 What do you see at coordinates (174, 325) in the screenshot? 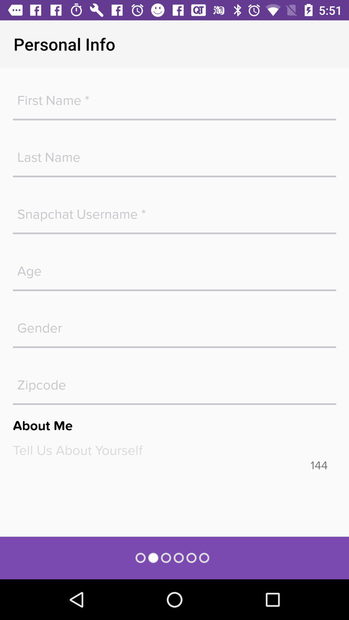
I see `enter gender` at bounding box center [174, 325].